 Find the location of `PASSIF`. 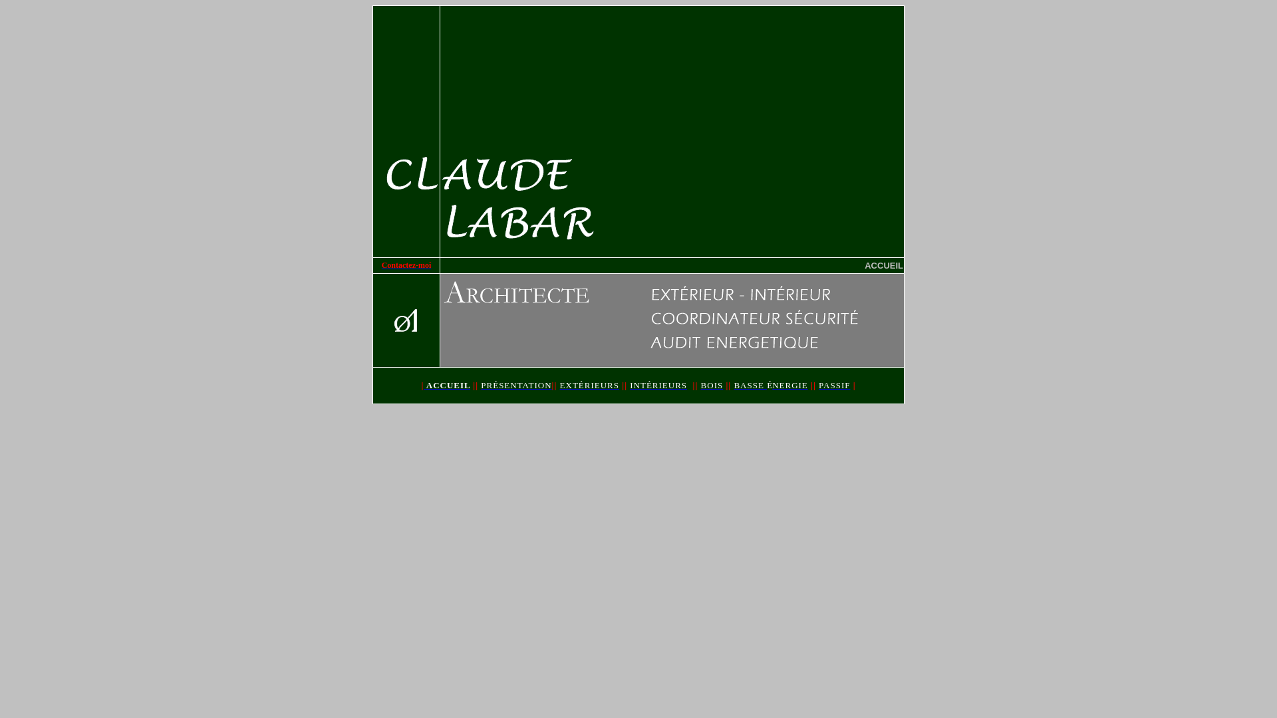

PASSIF is located at coordinates (834, 386).